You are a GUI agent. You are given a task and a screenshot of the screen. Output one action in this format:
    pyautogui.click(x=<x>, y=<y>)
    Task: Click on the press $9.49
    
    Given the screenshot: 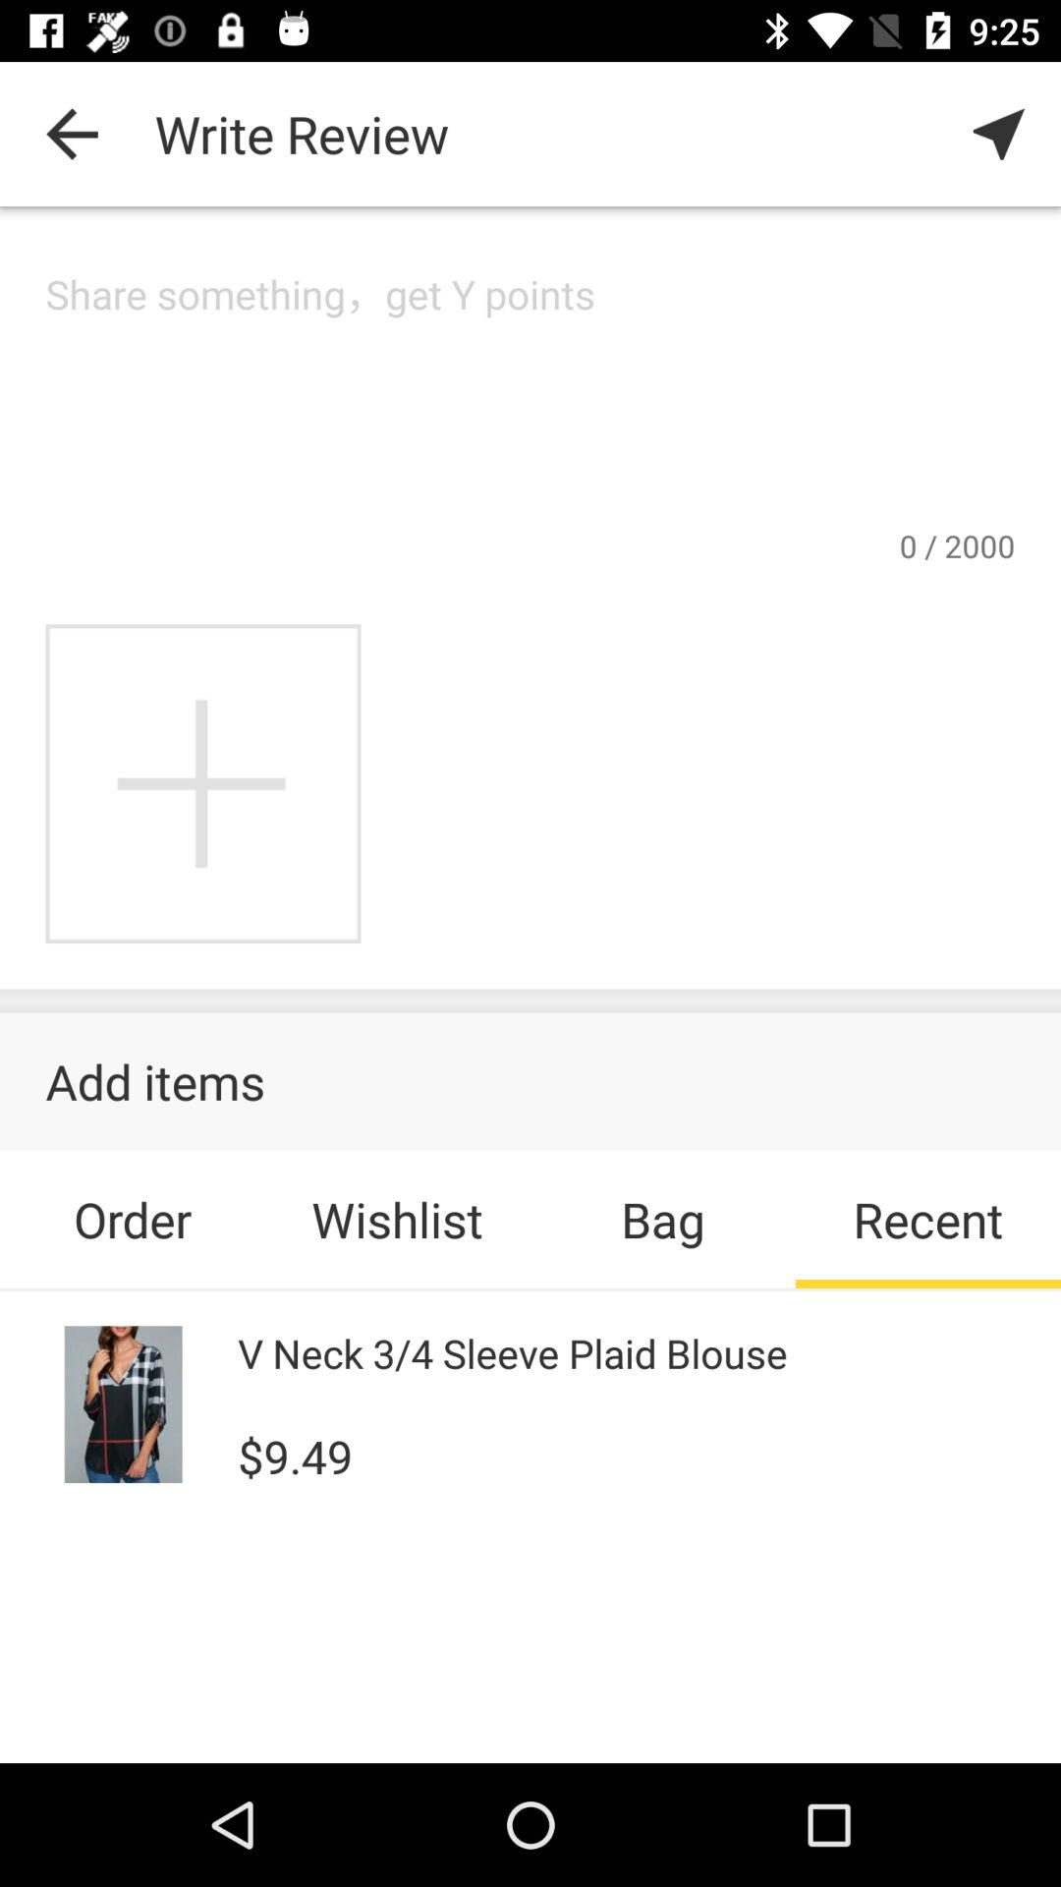 What is the action you would take?
    pyautogui.click(x=295, y=1454)
    